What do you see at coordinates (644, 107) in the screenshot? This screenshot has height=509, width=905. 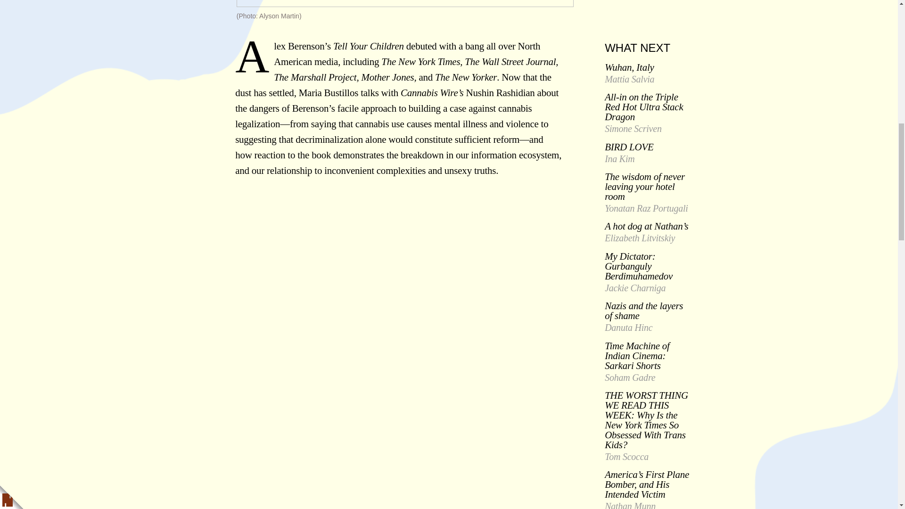 I see `All-in on the Triple Red Hot Ultra Stack Dragon` at bounding box center [644, 107].